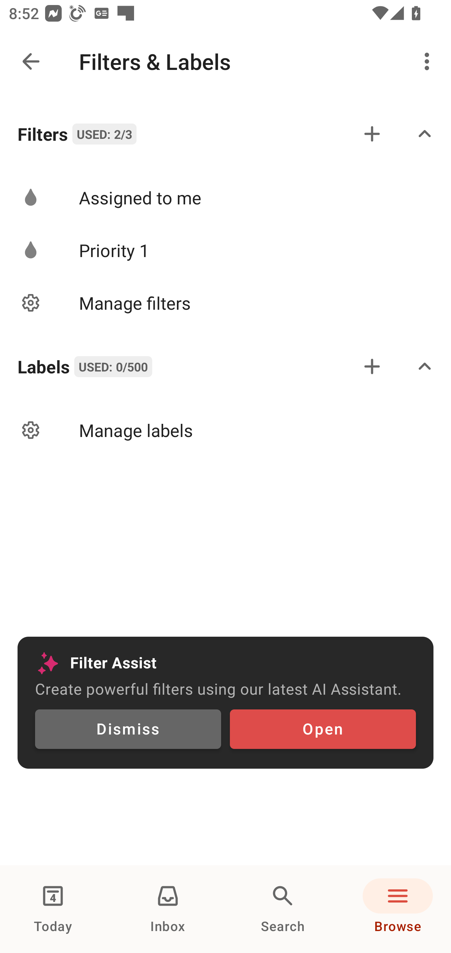 This screenshot has width=451, height=953. What do you see at coordinates (225, 197) in the screenshot?
I see `Assigned to me` at bounding box center [225, 197].